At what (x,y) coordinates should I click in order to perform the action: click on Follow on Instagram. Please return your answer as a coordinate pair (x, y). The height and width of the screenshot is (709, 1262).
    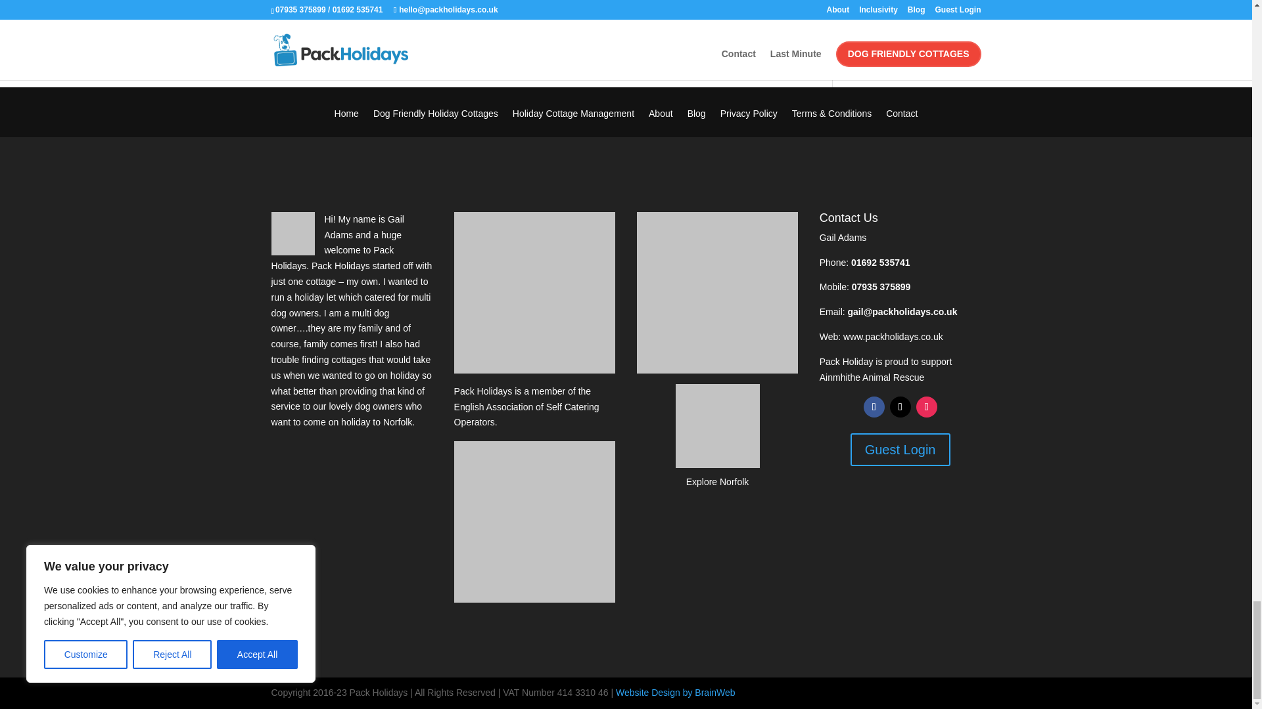
    Looking at the image, I should click on (927, 407).